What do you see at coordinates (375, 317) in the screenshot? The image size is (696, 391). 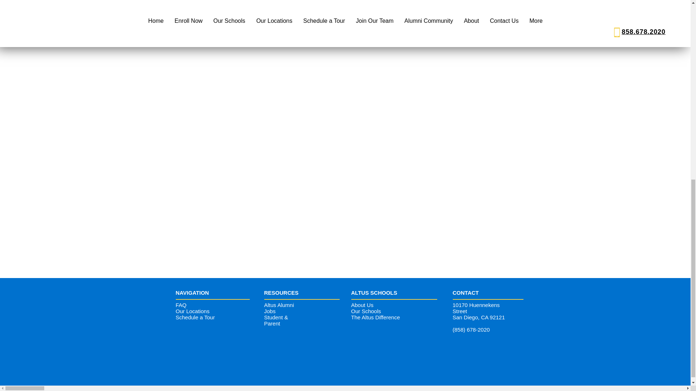 I see `The Altus Difference` at bounding box center [375, 317].